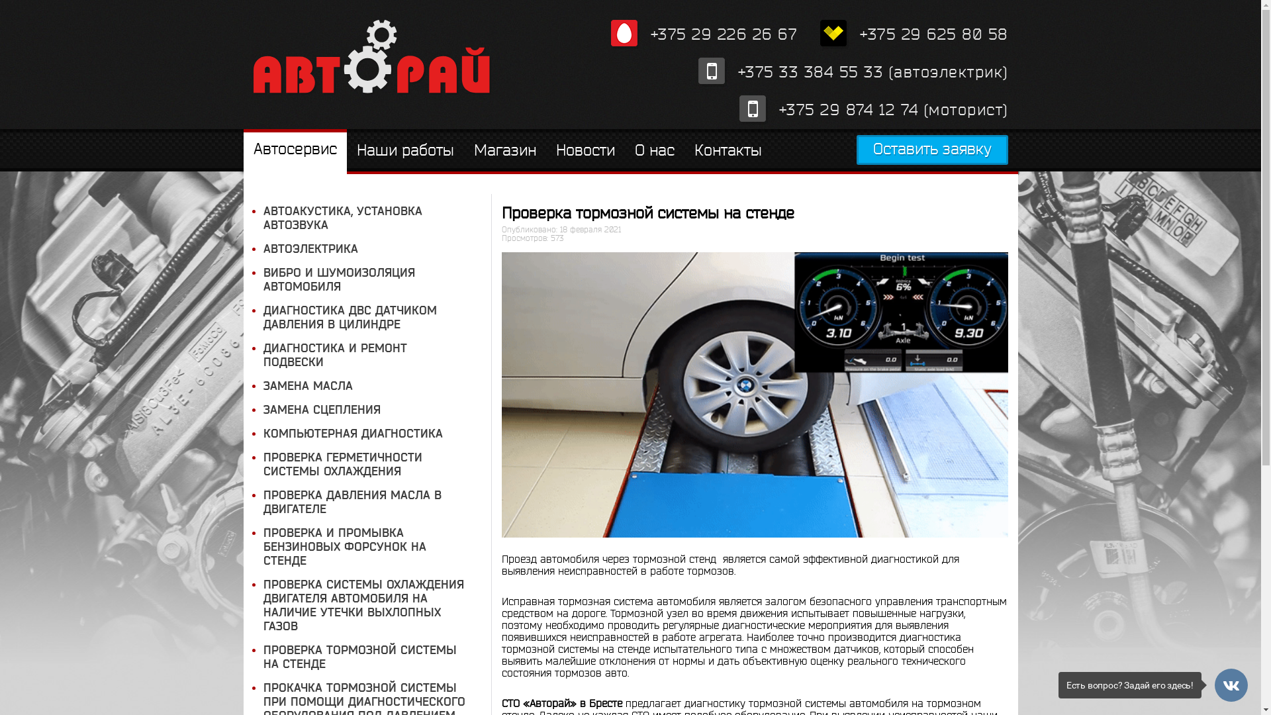 Image resolution: width=1271 pixels, height=715 pixels. I want to click on +375 29 625 80 58, so click(914, 34).